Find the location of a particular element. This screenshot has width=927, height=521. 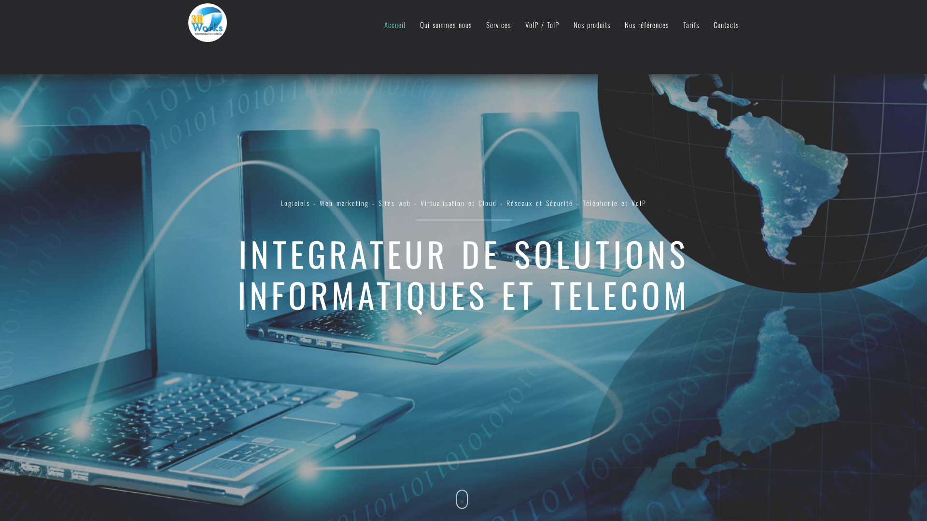

Accueil is located at coordinates (395, 20).